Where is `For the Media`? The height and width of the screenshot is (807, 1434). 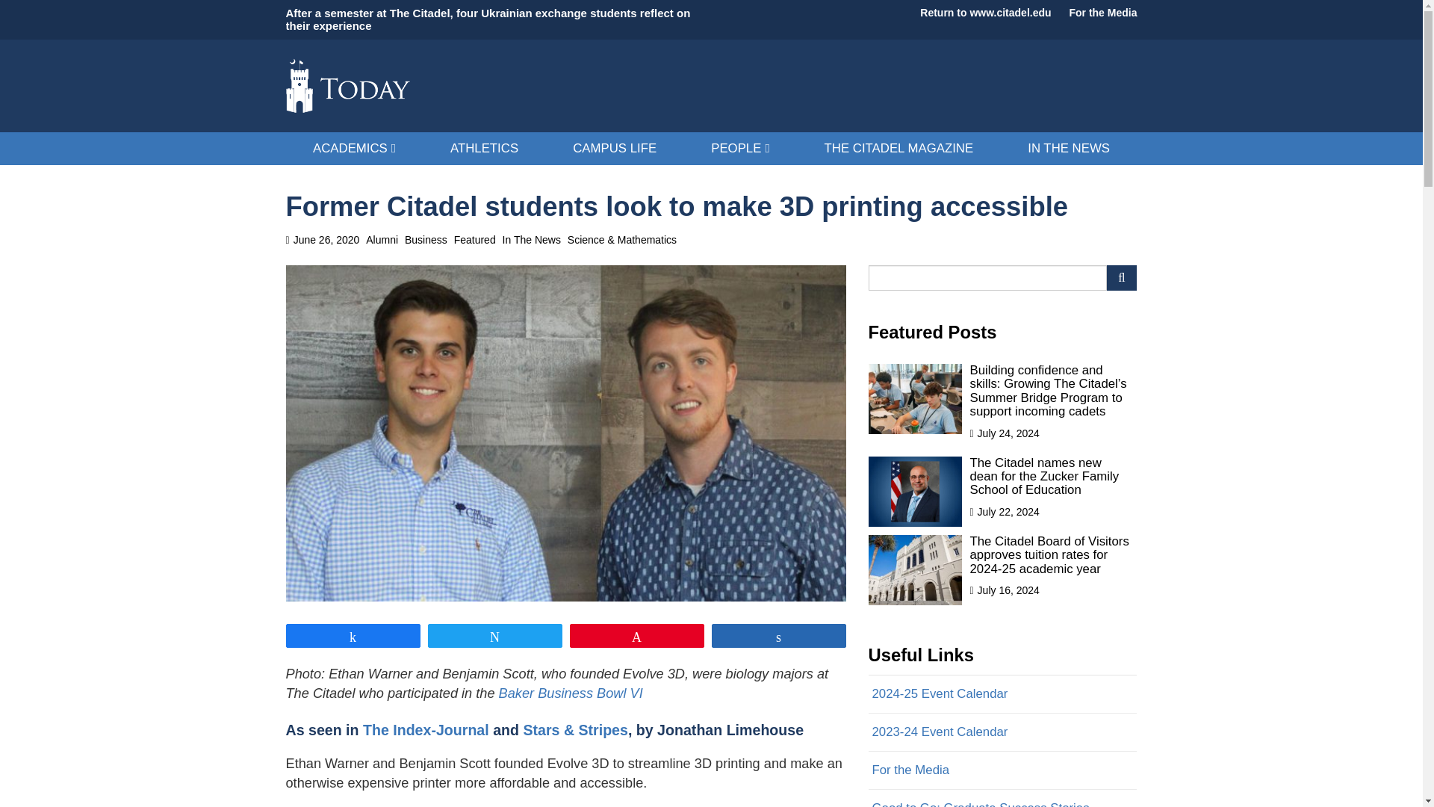
For the Media is located at coordinates (1102, 13).